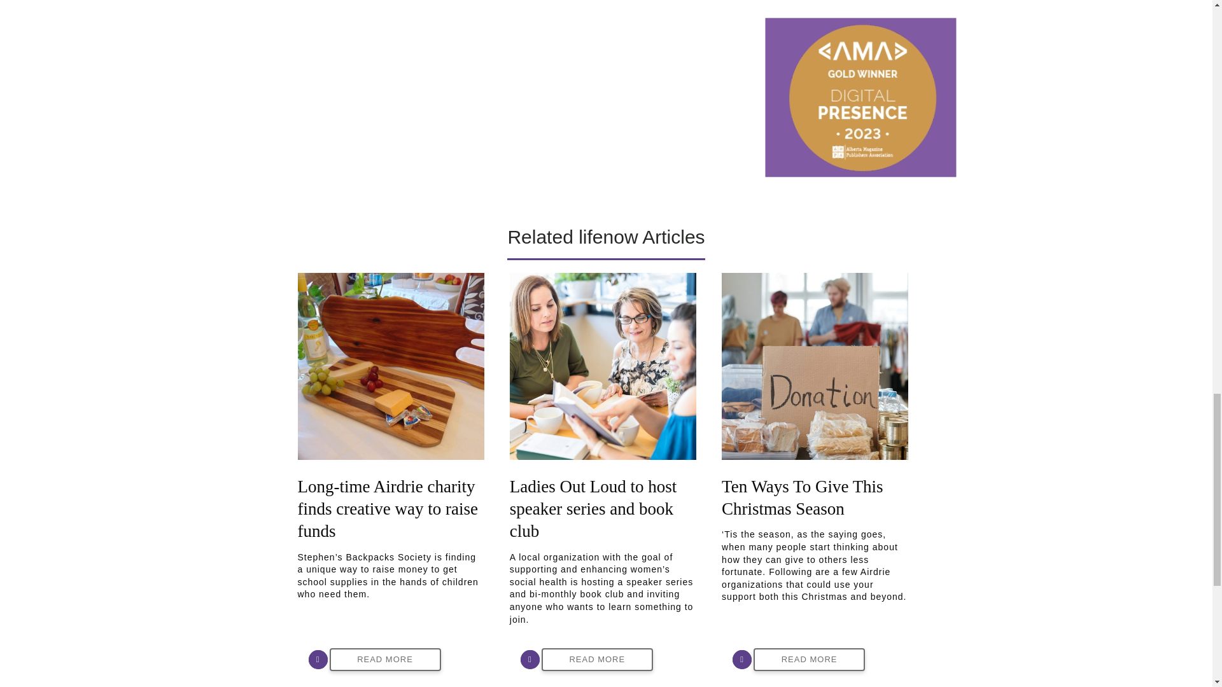  I want to click on READ MORE, so click(597, 660).